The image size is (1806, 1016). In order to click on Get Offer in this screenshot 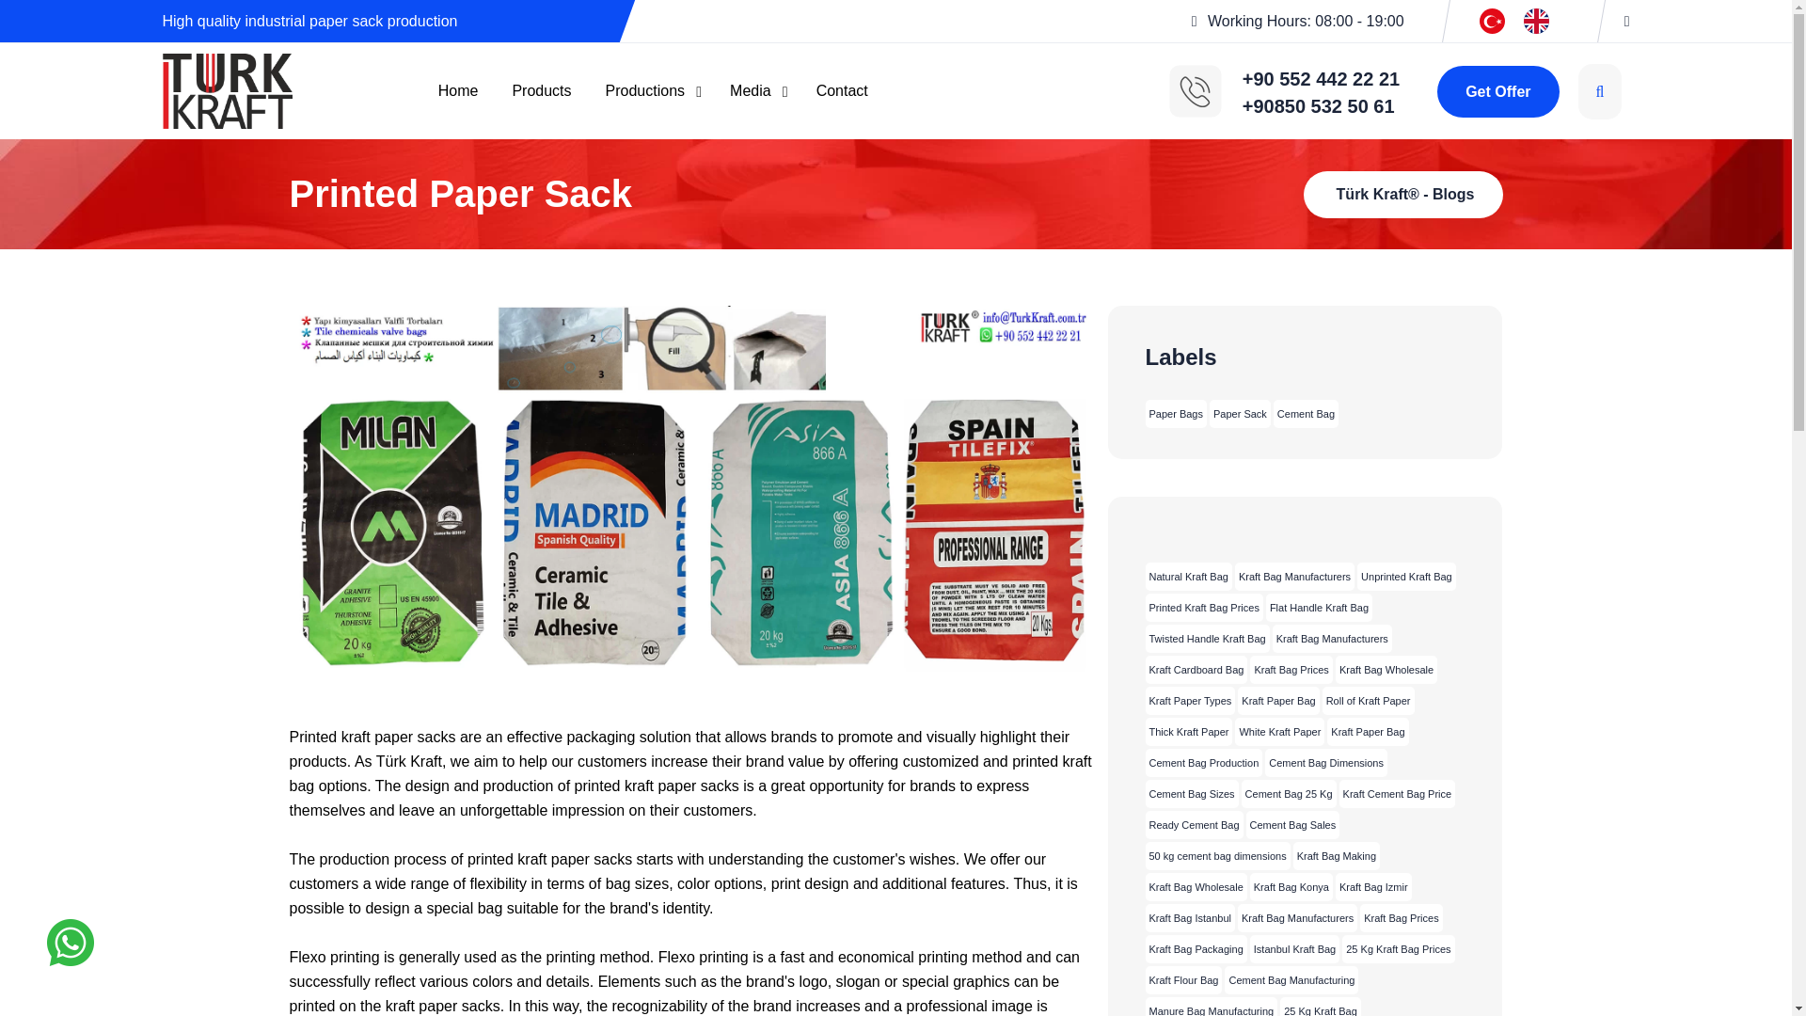, I will do `click(1497, 92)`.